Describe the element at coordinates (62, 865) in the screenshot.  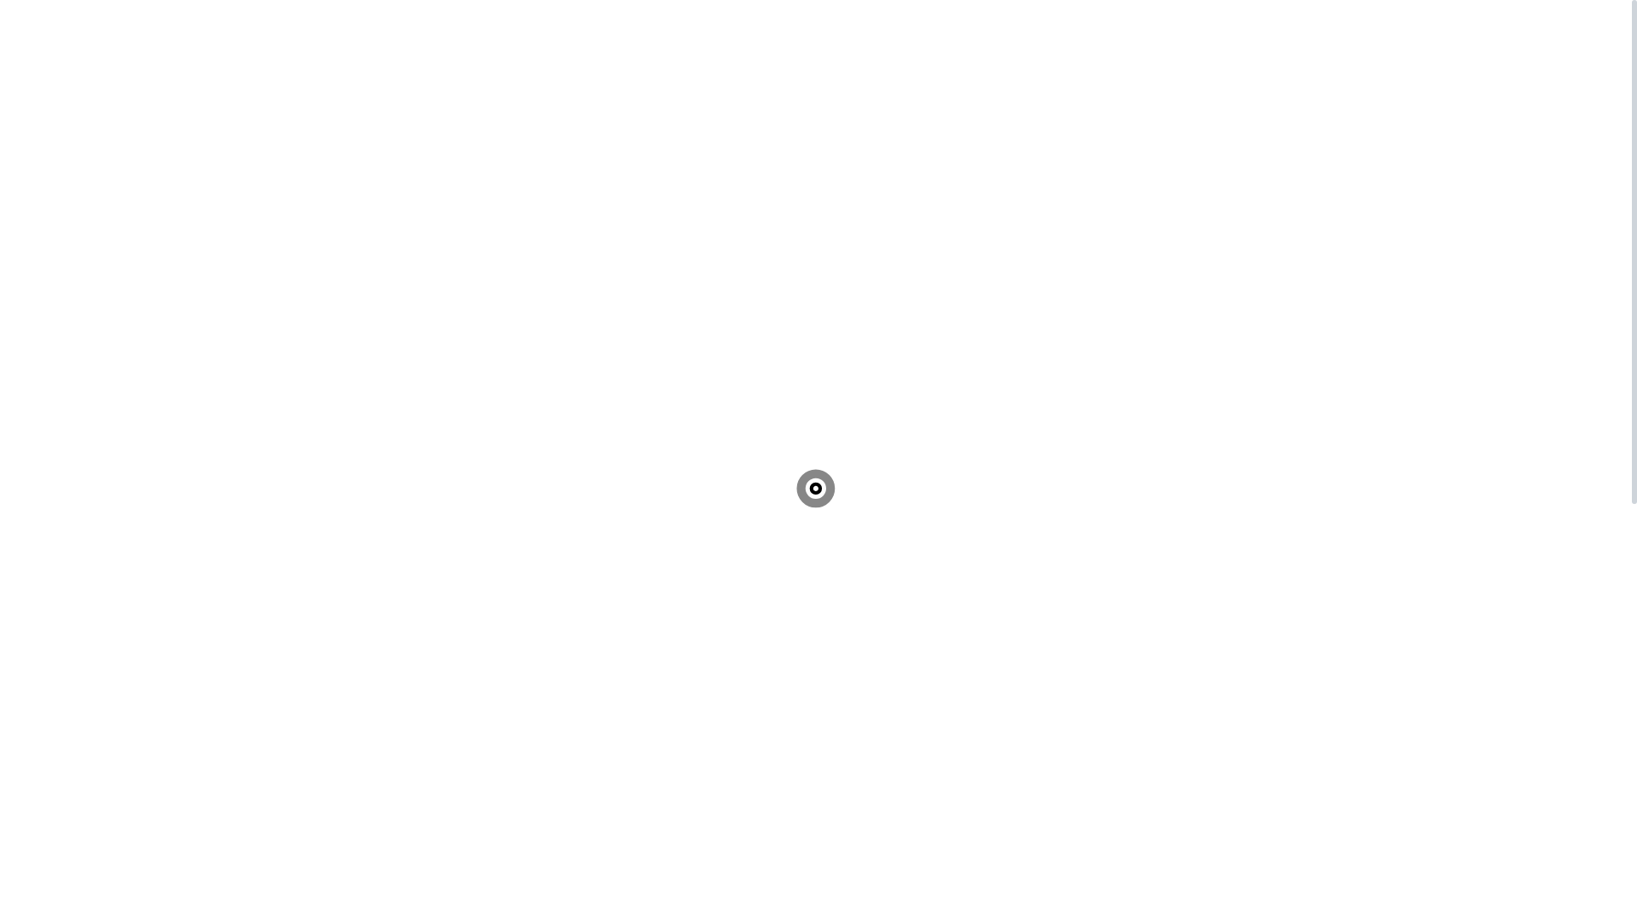
I see `Contact` at that location.